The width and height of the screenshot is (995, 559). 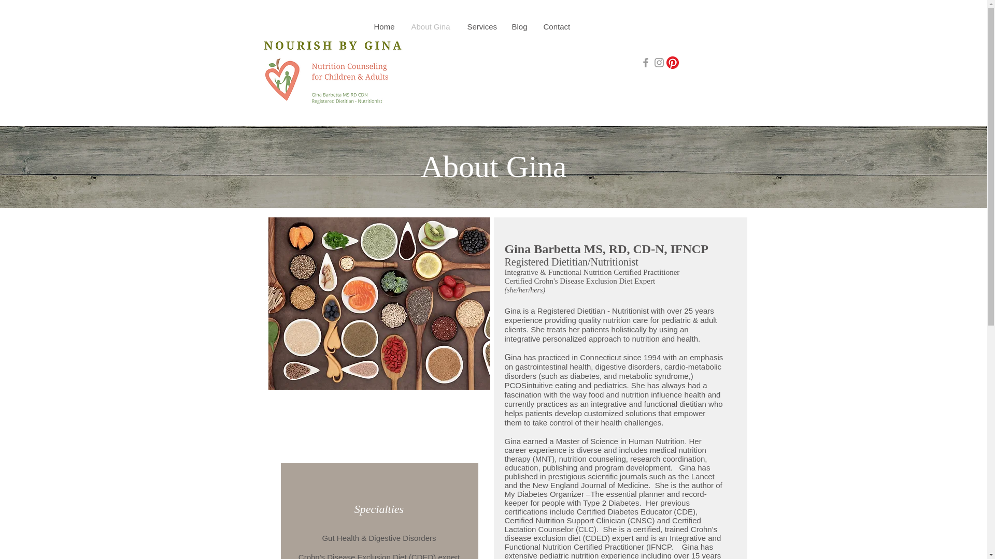 What do you see at coordinates (519, 26) in the screenshot?
I see `Blog` at bounding box center [519, 26].